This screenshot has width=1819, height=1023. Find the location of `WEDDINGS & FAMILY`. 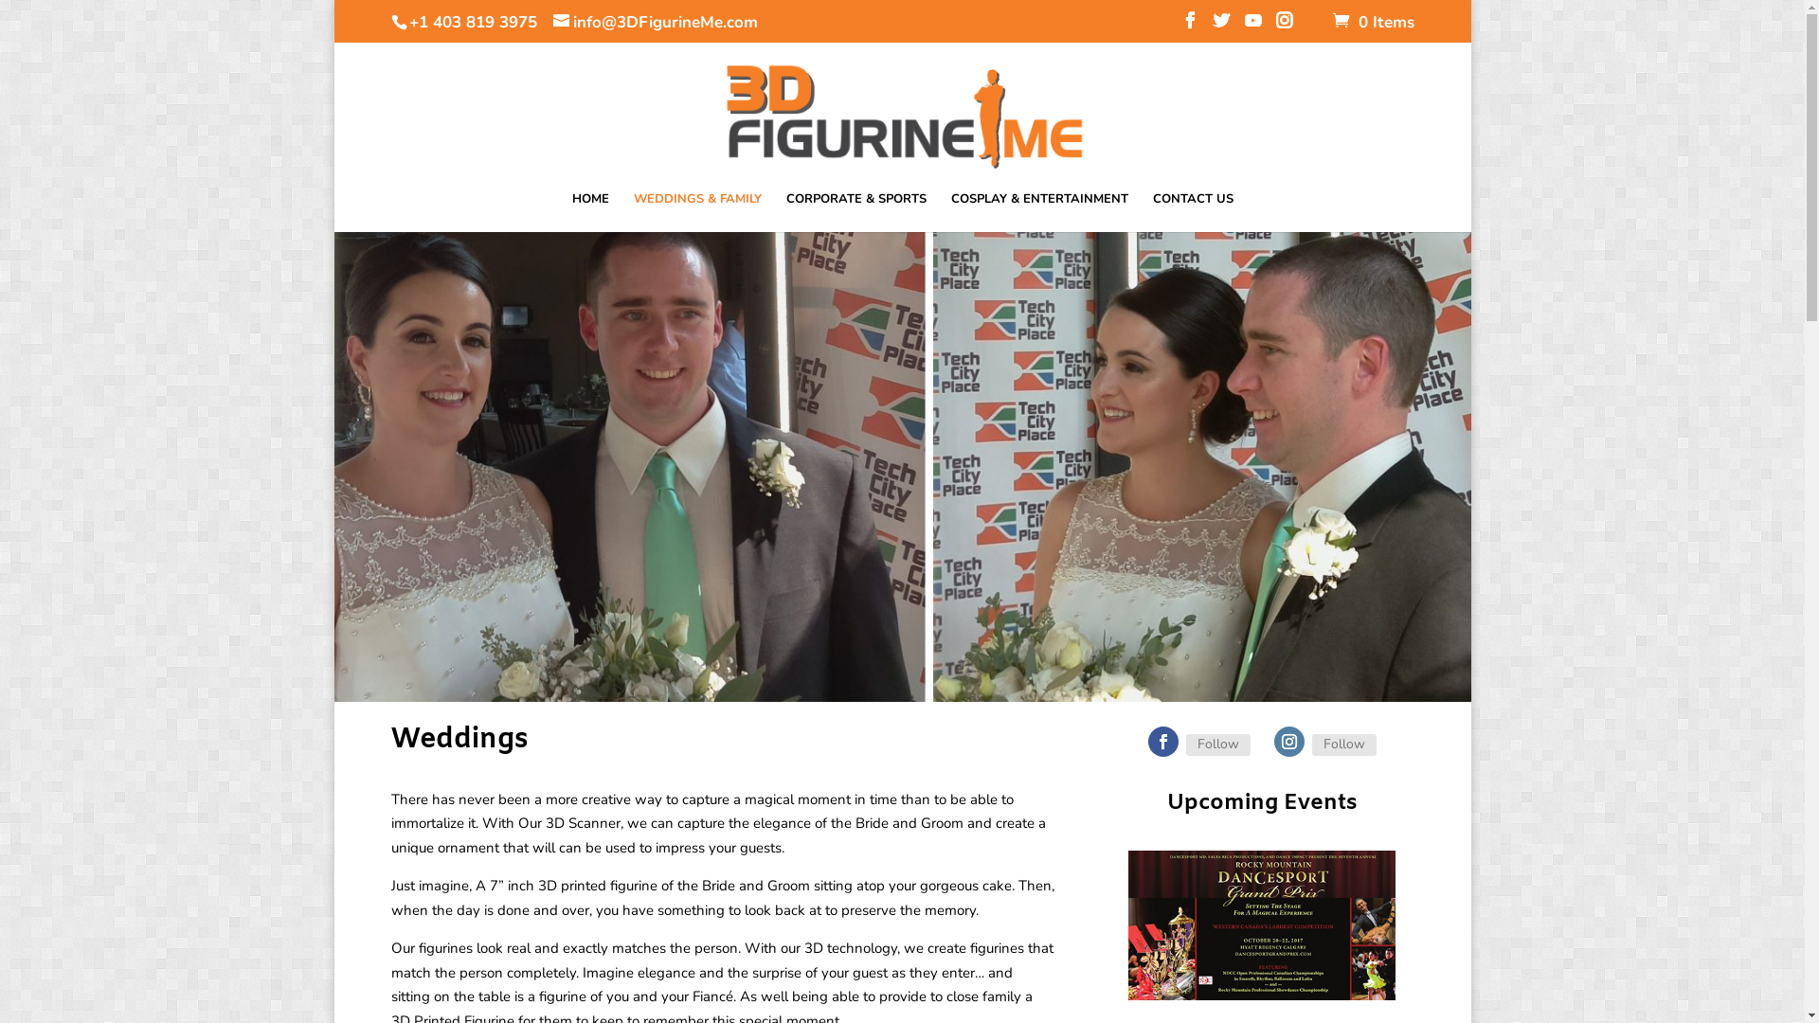

WEDDINGS & FAMILY is located at coordinates (697, 212).